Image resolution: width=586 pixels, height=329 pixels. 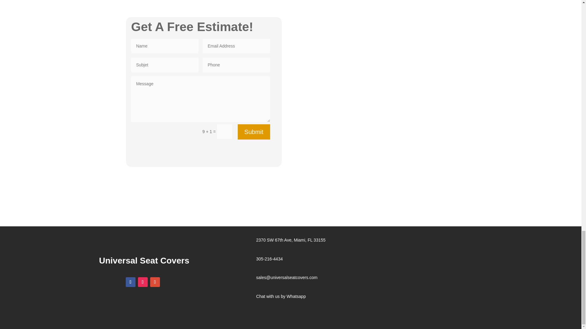 I want to click on Follow on Instagram, so click(x=143, y=282).